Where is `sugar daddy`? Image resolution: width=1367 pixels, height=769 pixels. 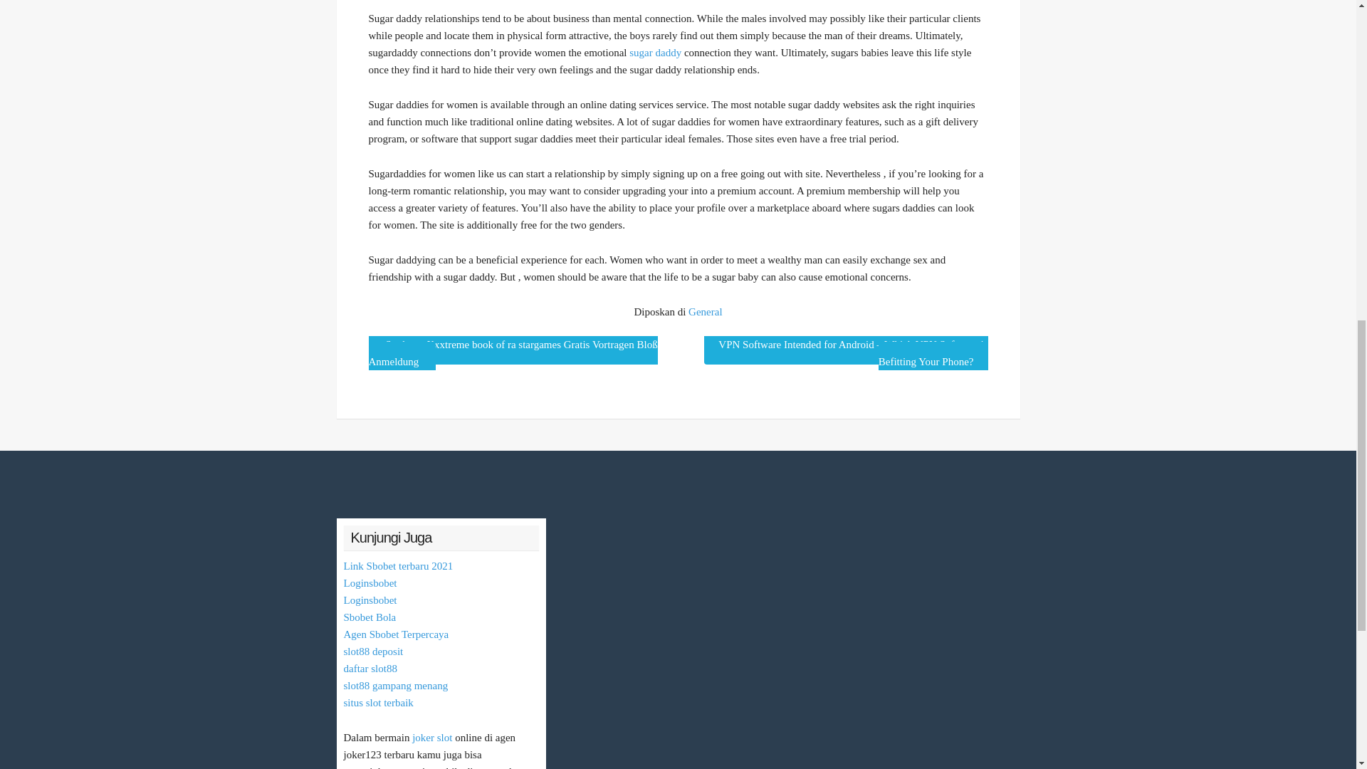 sugar daddy is located at coordinates (655, 53).